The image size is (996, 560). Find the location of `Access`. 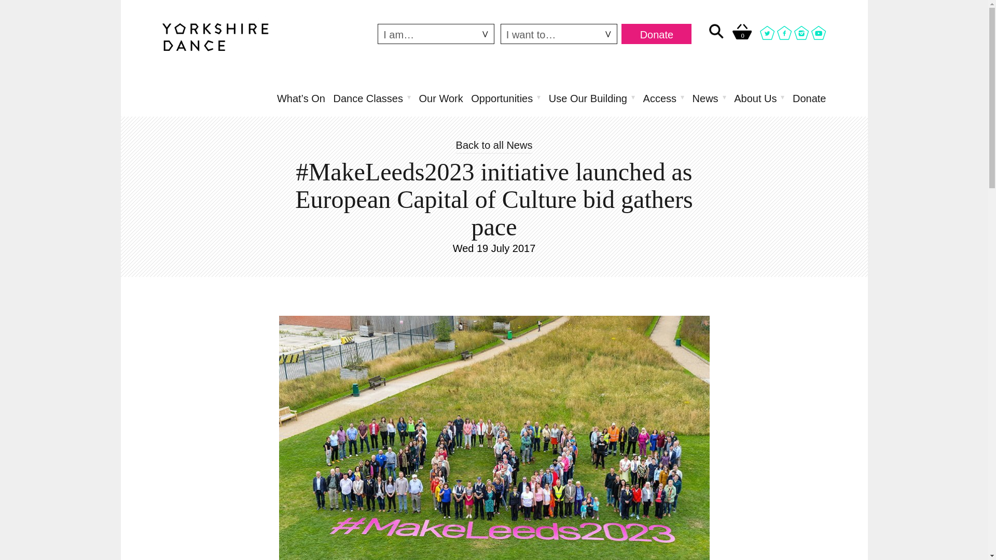

Access is located at coordinates (664, 97).